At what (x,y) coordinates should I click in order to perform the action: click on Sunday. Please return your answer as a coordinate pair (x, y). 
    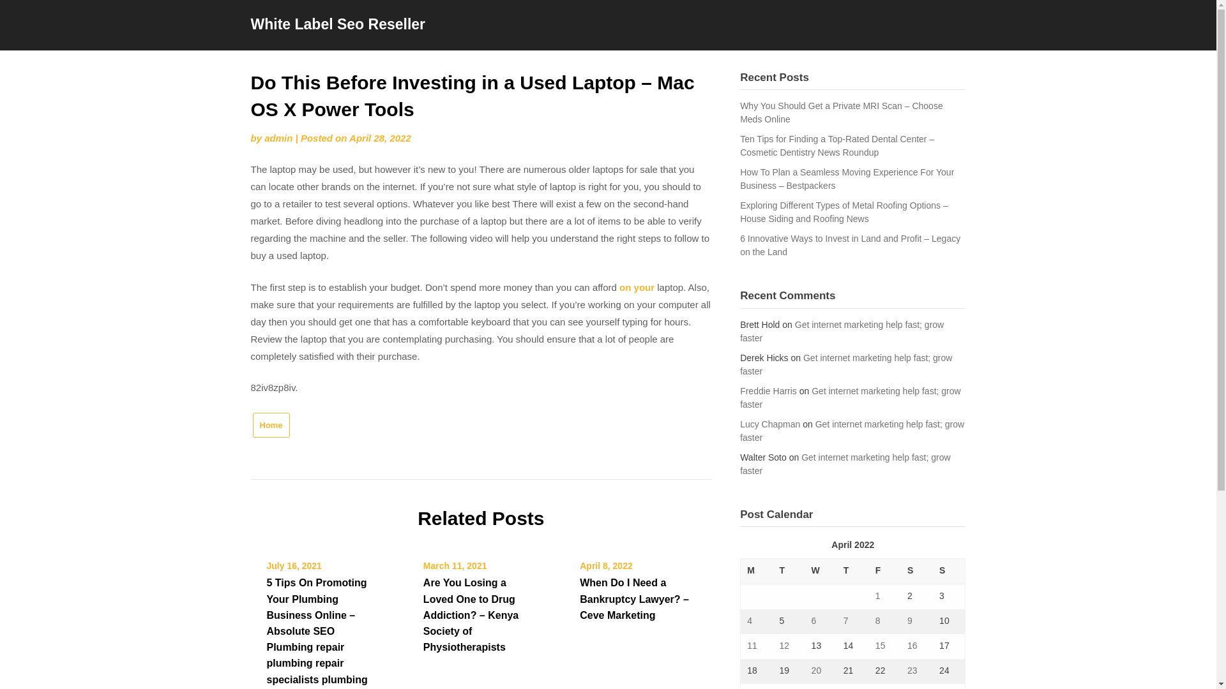
    Looking at the image, I should click on (949, 571).